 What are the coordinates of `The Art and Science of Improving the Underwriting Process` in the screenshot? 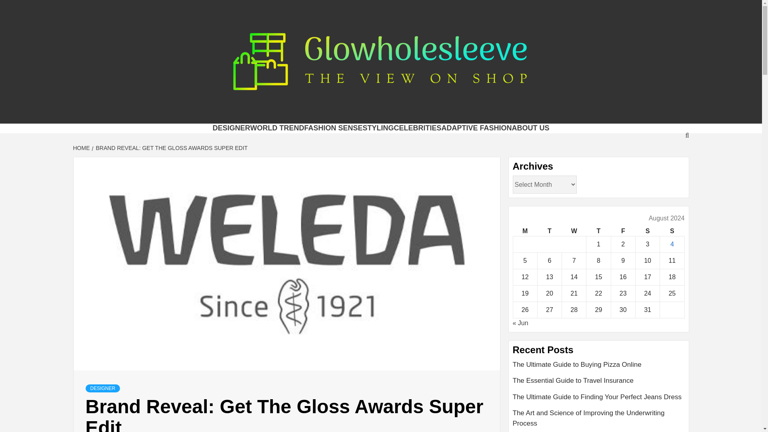 It's located at (599, 420).